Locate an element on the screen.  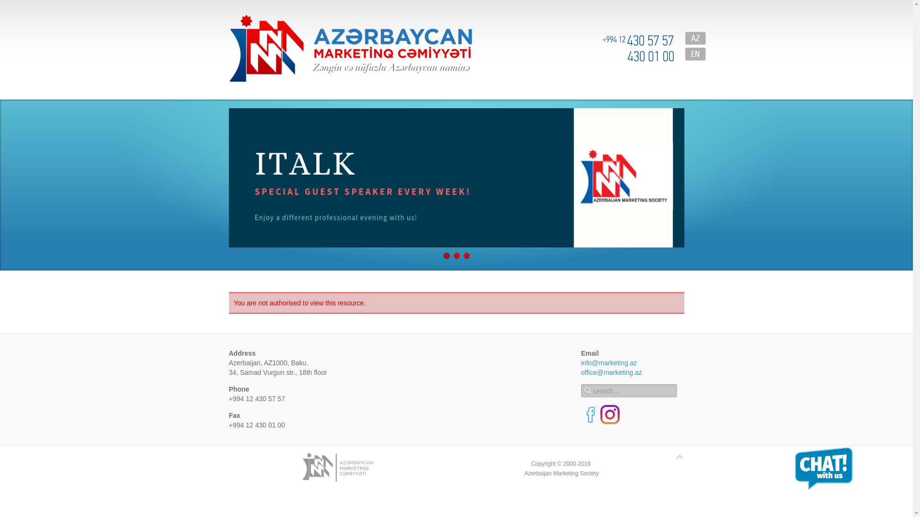
office@marketing.az is located at coordinates (611, 372).